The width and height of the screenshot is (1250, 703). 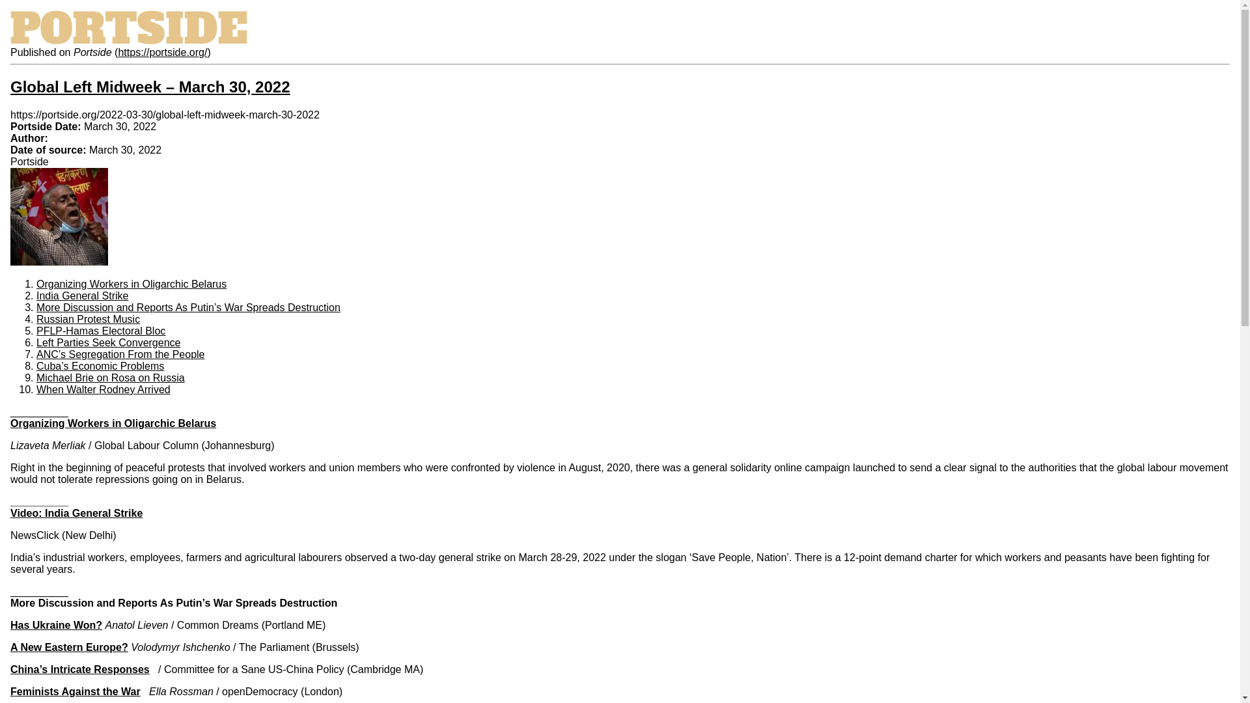 What do you see at coordinates (111, 378) in the screenshot?
I see `Michael Brie on Rosa on Russia` at bounding box center [111, 378].